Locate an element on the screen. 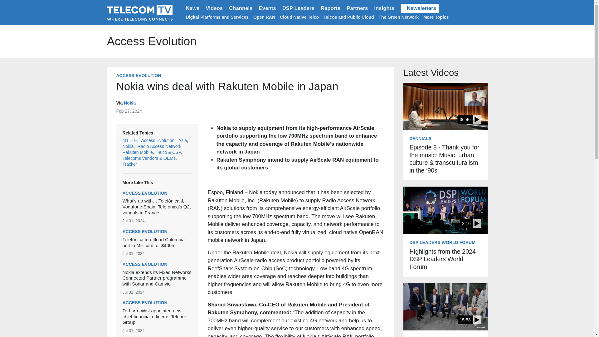 Image resolution: width=599 pixels, height=337 pixels. DSP Leaders is located at coordinates (298, 8).